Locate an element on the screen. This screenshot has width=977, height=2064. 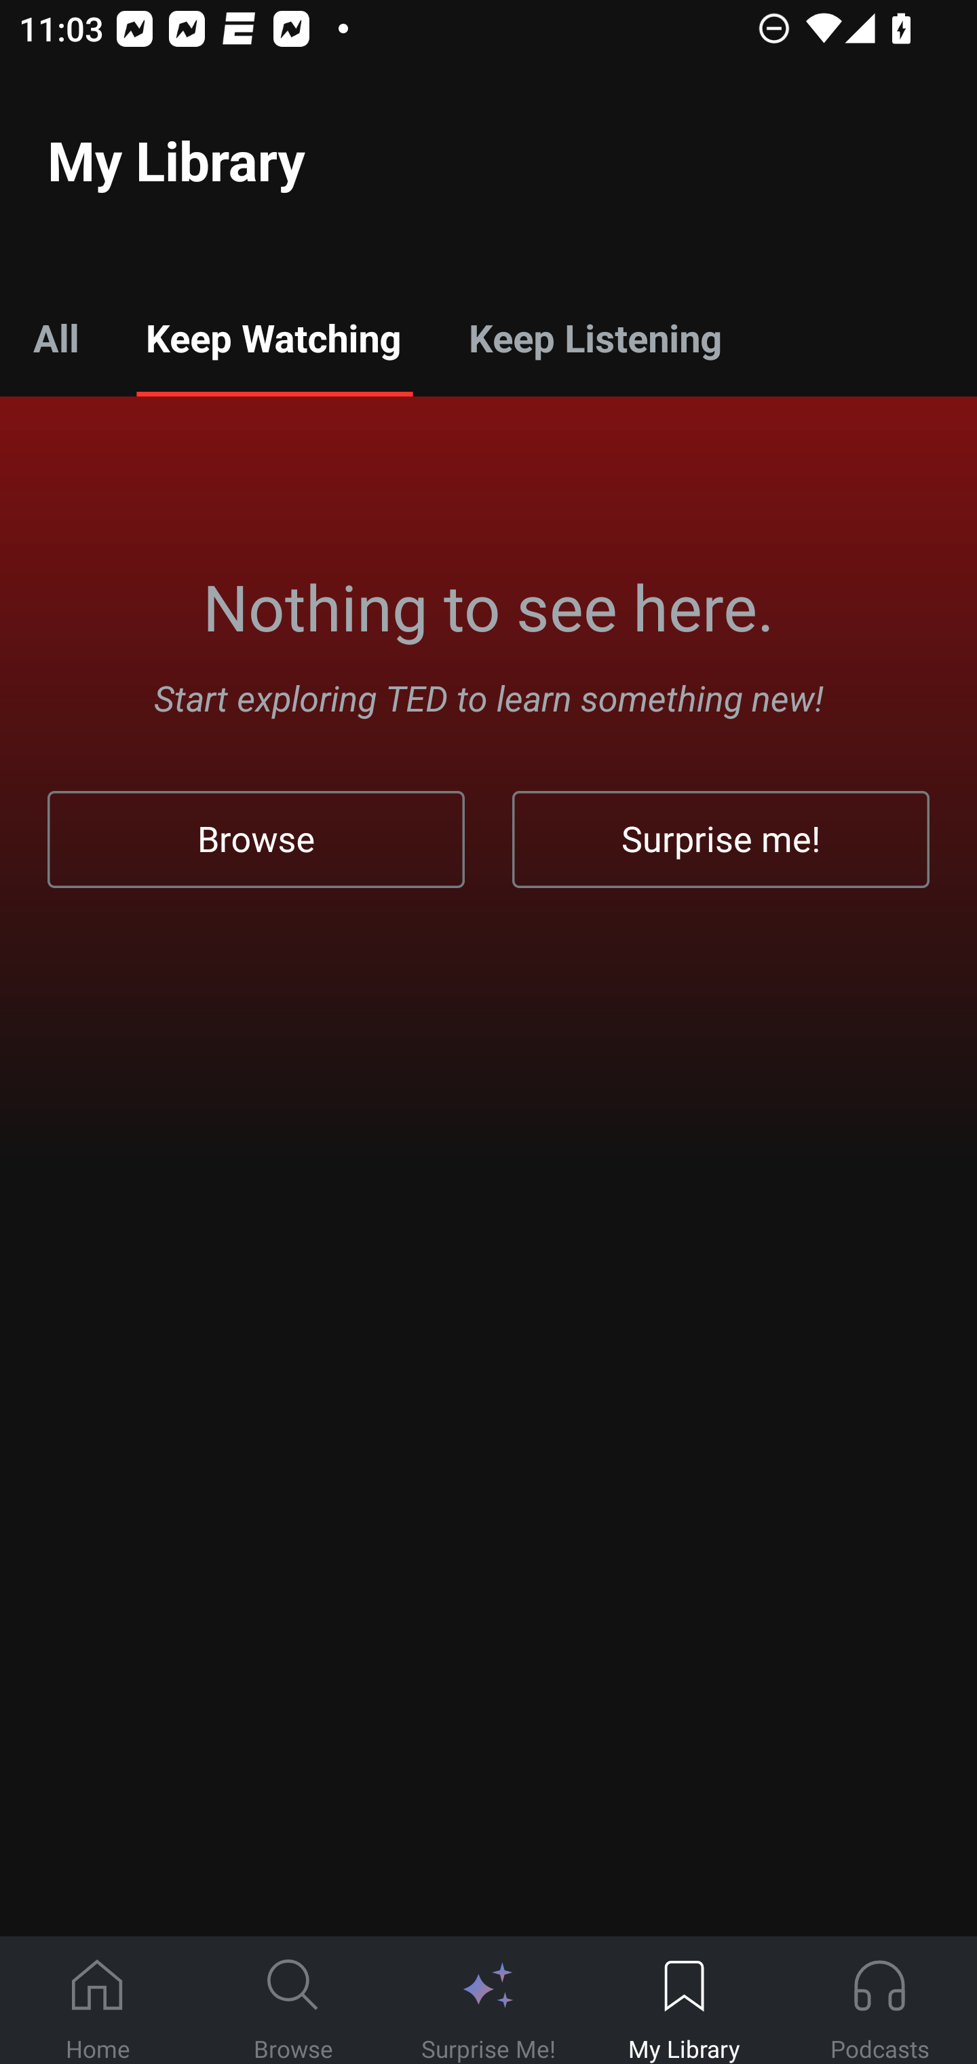
Surprise Me! is located at coordinates (488, 2001).